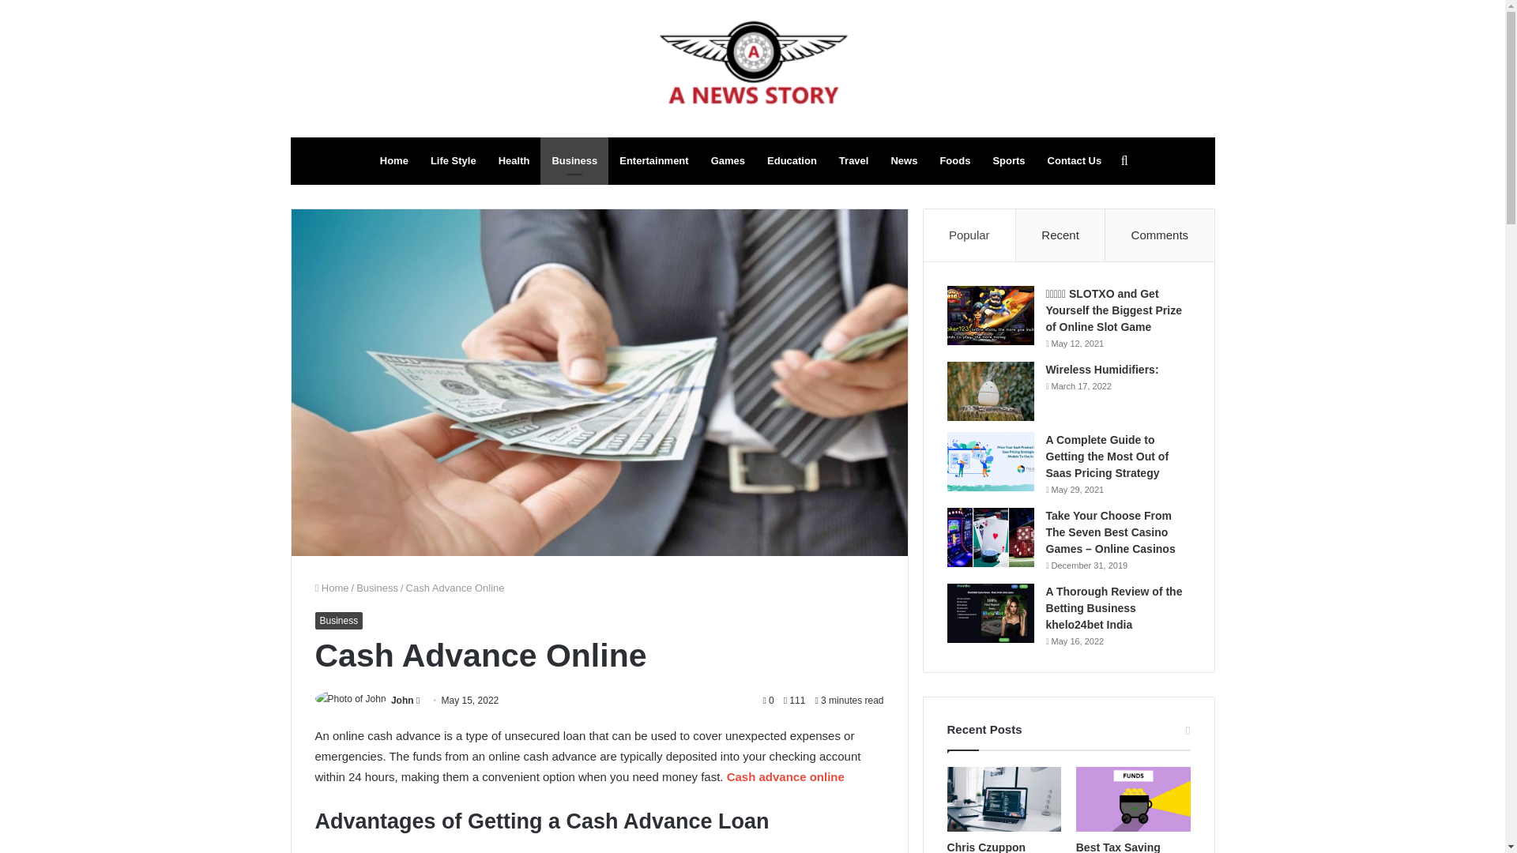  Describe the element at coordinates (393, 161) in the screenshot. I see `Home` at that location.